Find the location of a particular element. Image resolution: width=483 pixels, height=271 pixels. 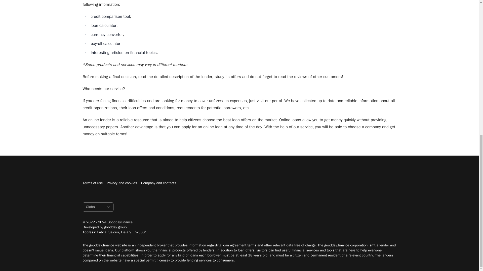

Gooddday Finance is located at coordinates (107, 222).